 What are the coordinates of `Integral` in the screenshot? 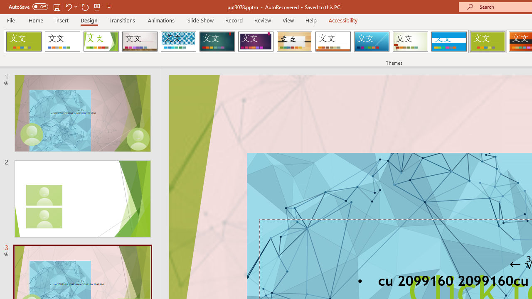 It's located at (178, 42).